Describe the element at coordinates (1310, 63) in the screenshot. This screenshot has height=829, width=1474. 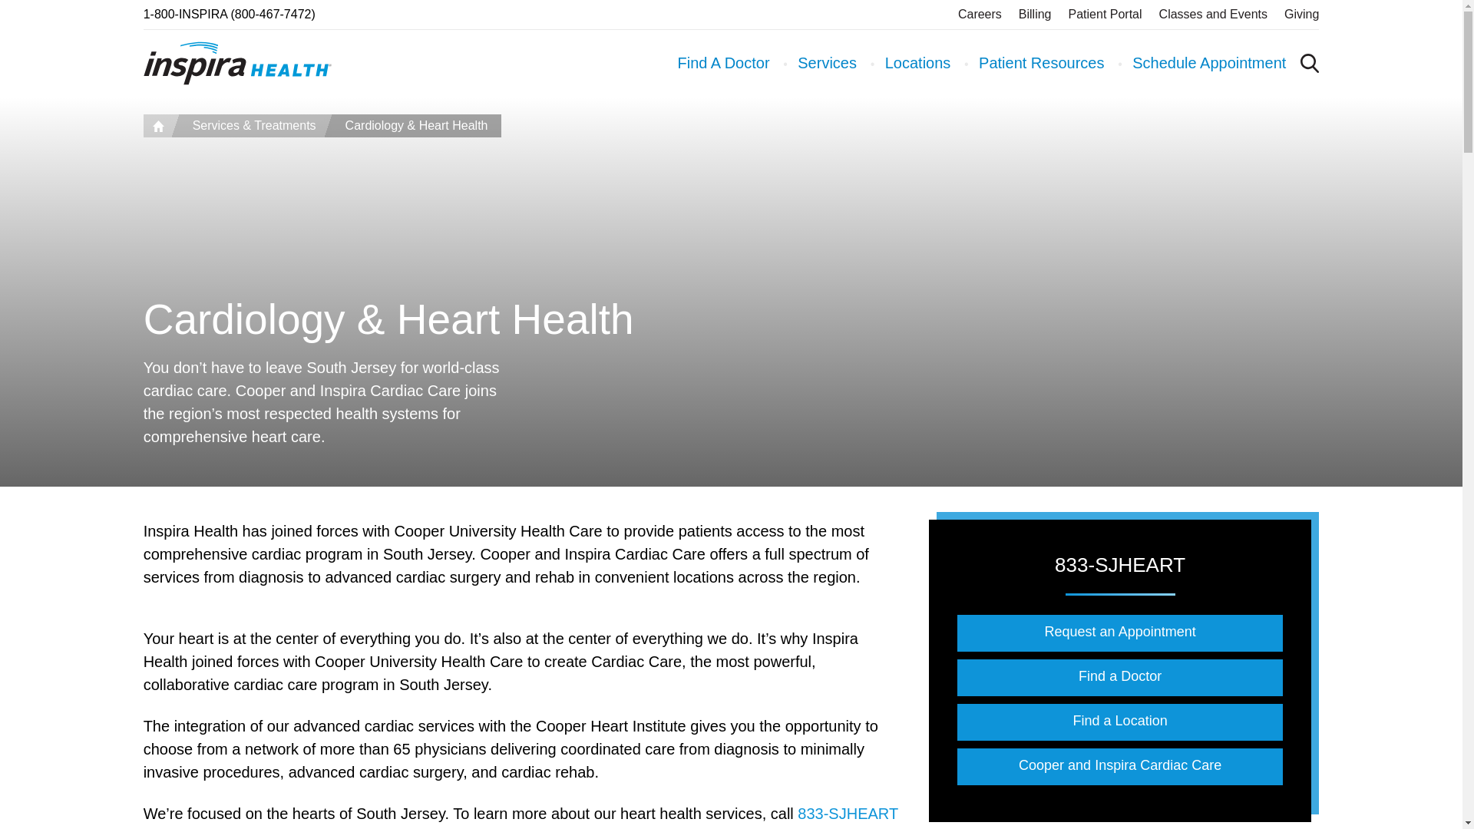
I see `Open the Search Overlay` at that location.